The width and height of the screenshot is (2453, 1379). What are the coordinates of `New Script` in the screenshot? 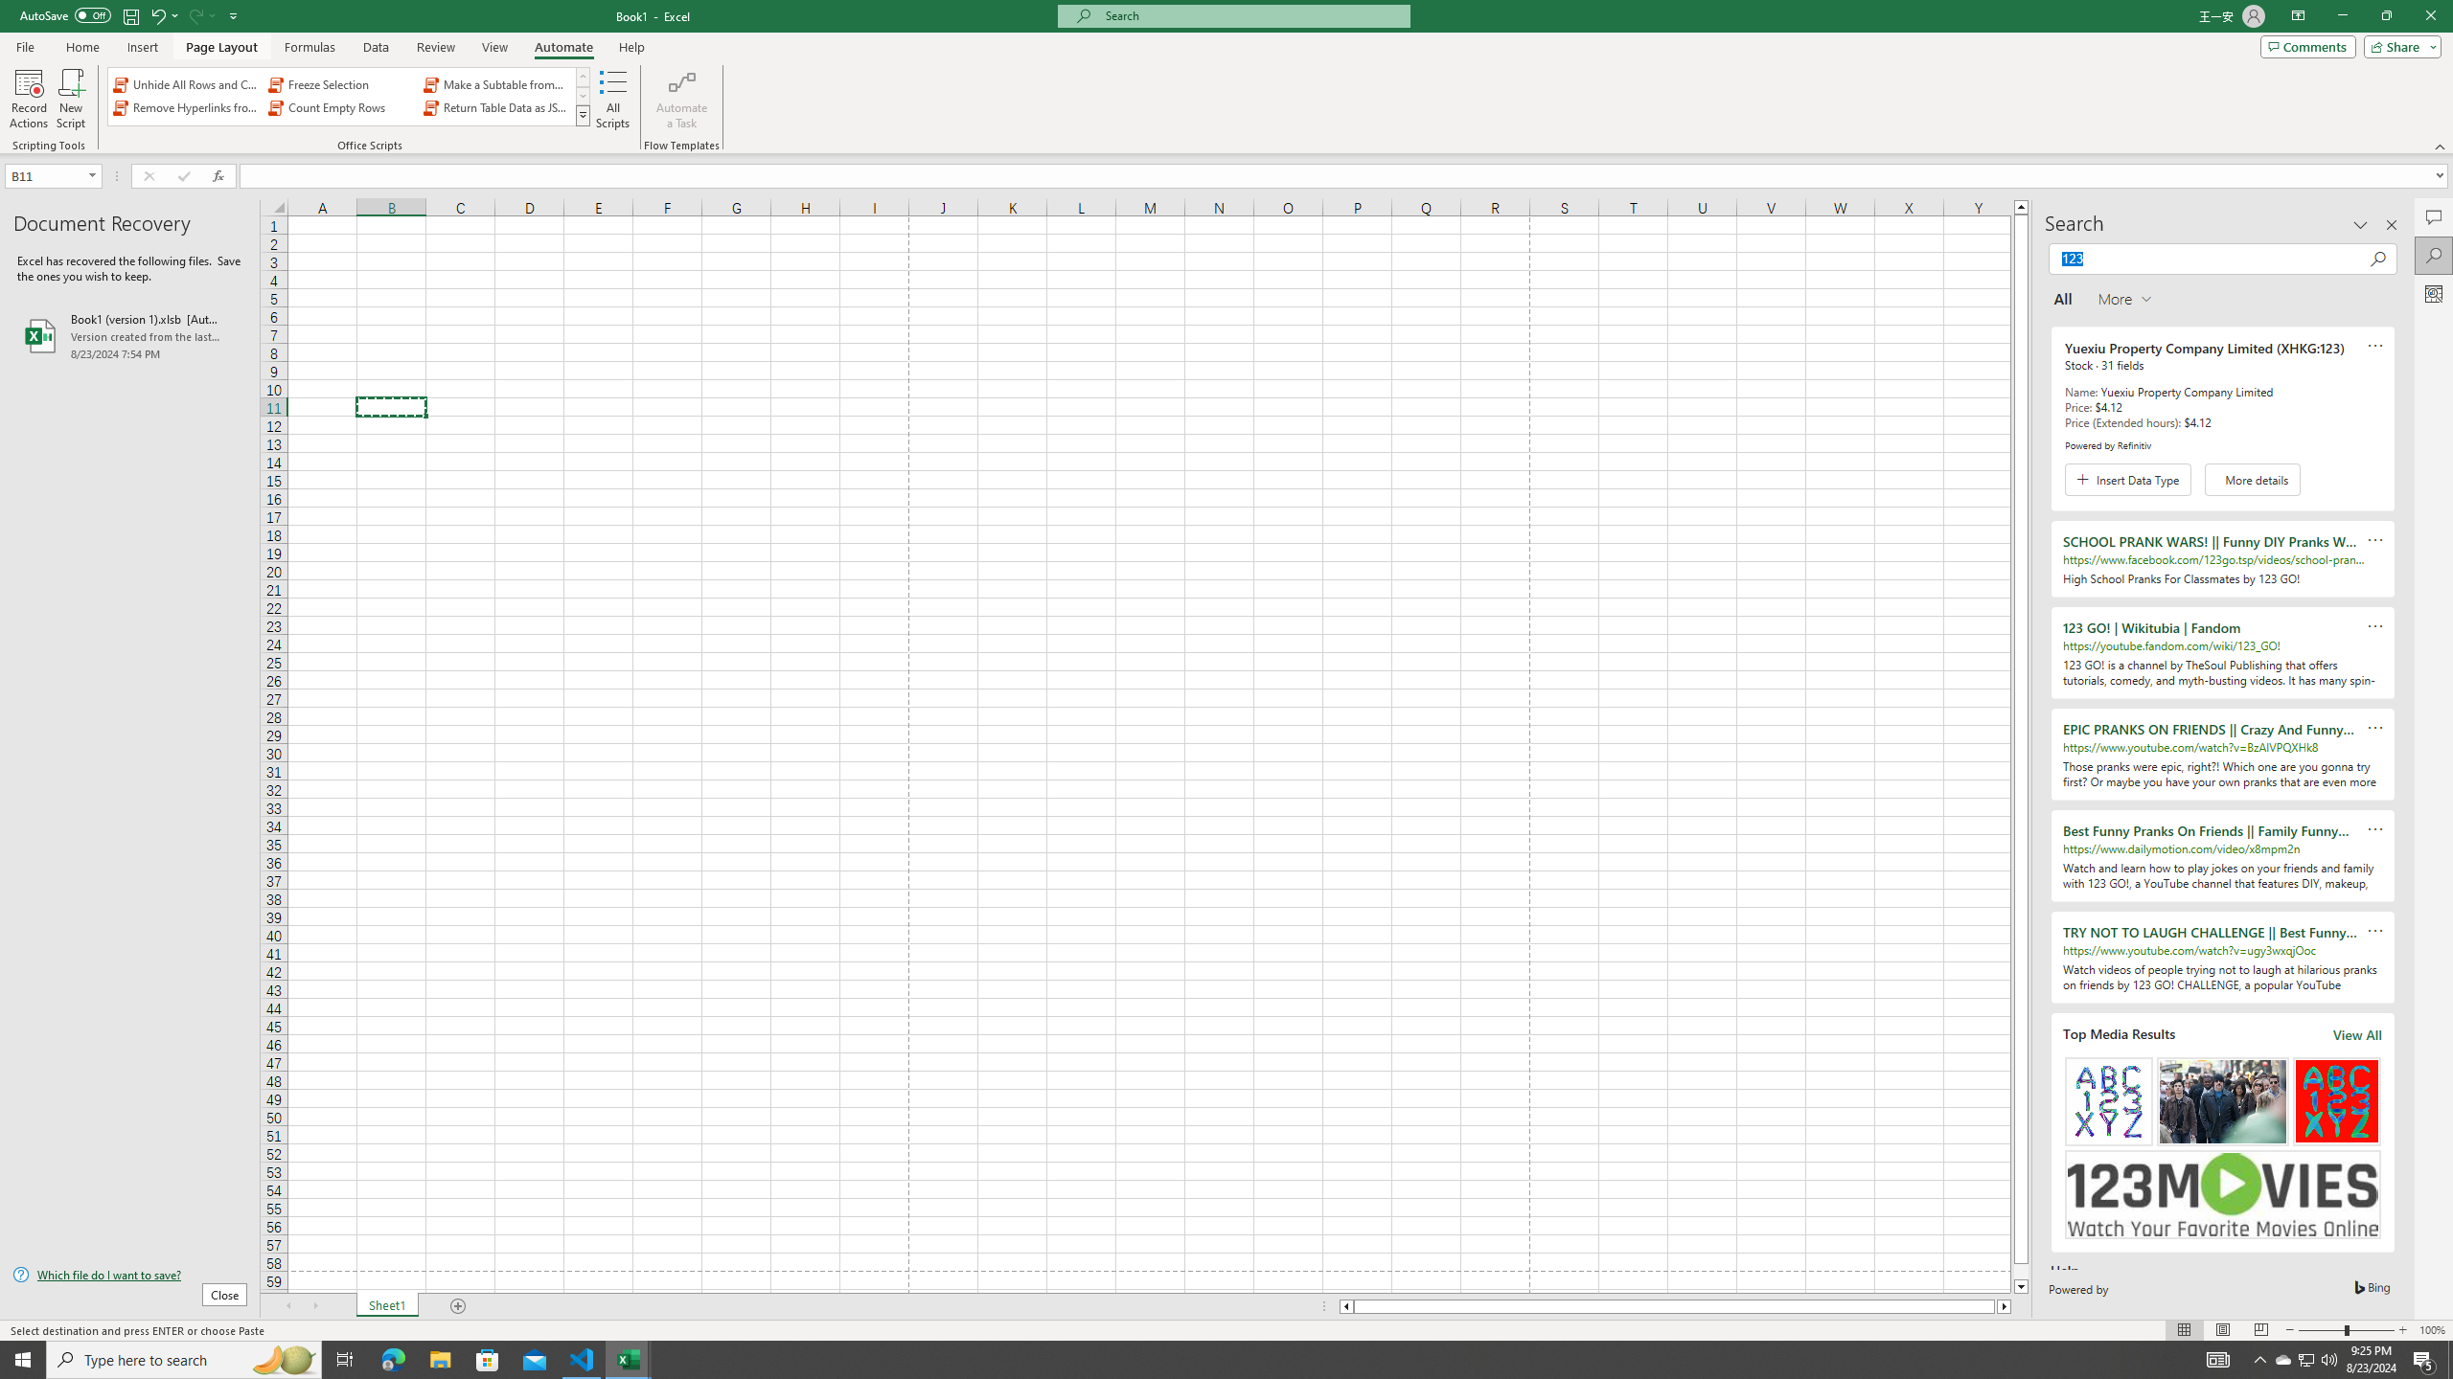 It's located at (71, 99).